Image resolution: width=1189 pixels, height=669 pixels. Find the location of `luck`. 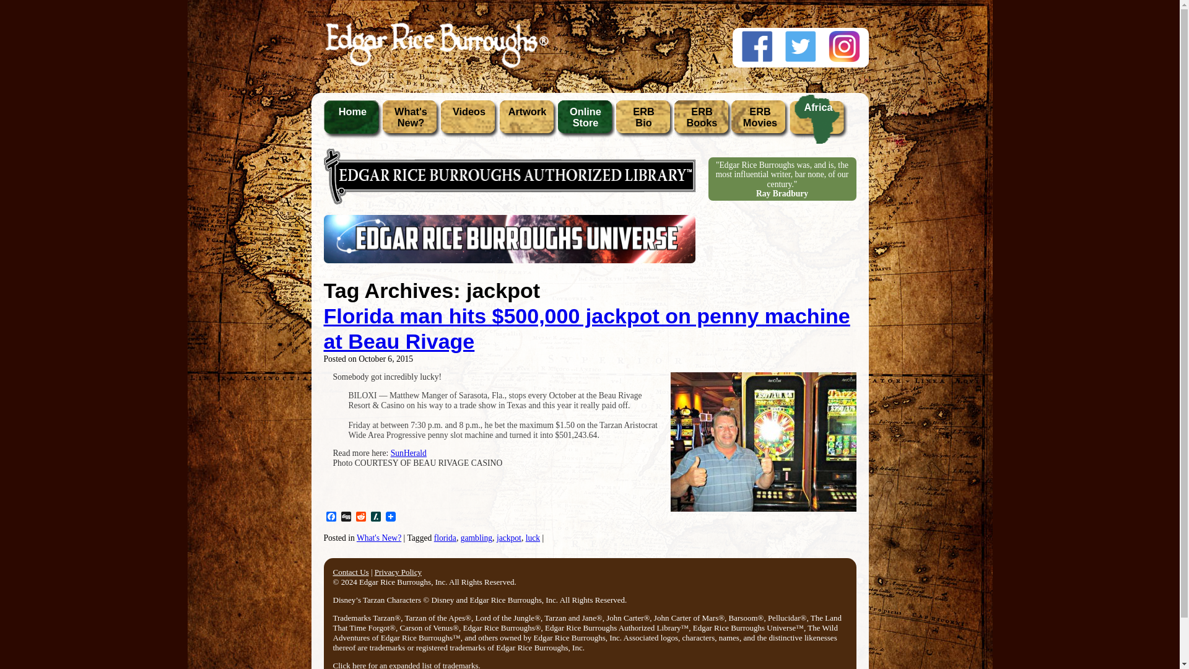

luck is located at coordinates (533, 538).